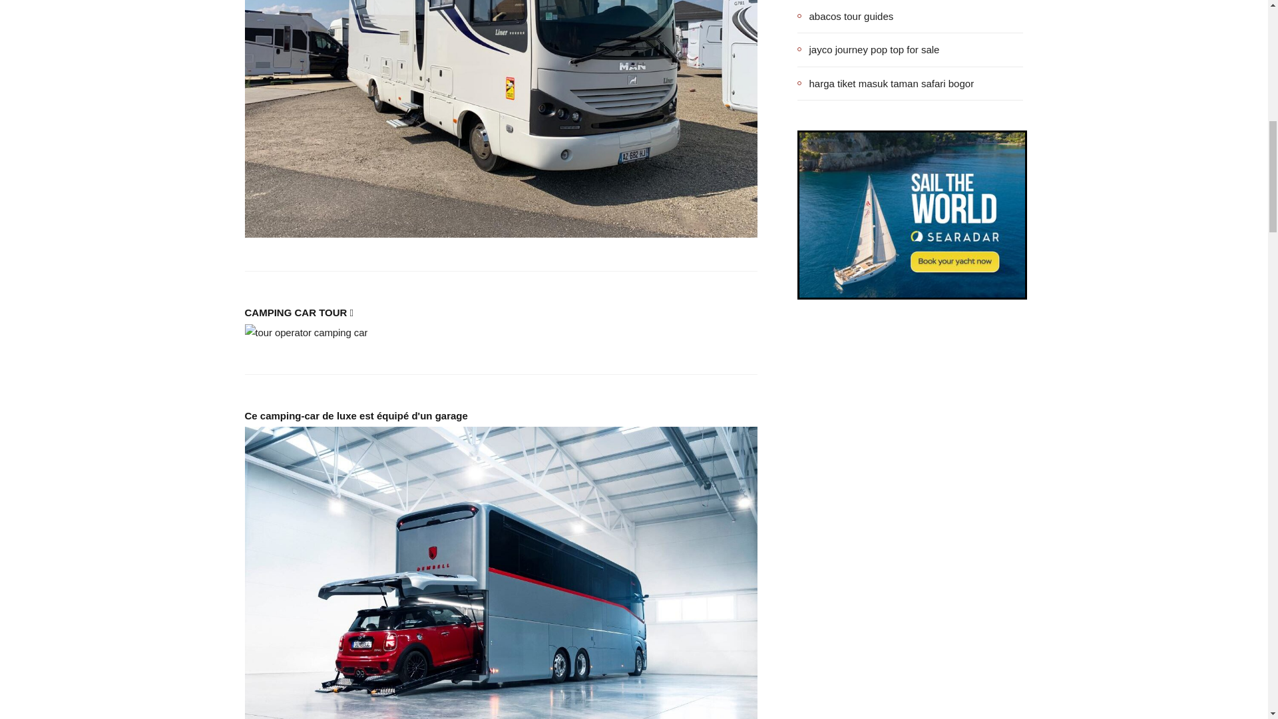  I want to click on jayco journey pop top for sale, so click(868, 49).